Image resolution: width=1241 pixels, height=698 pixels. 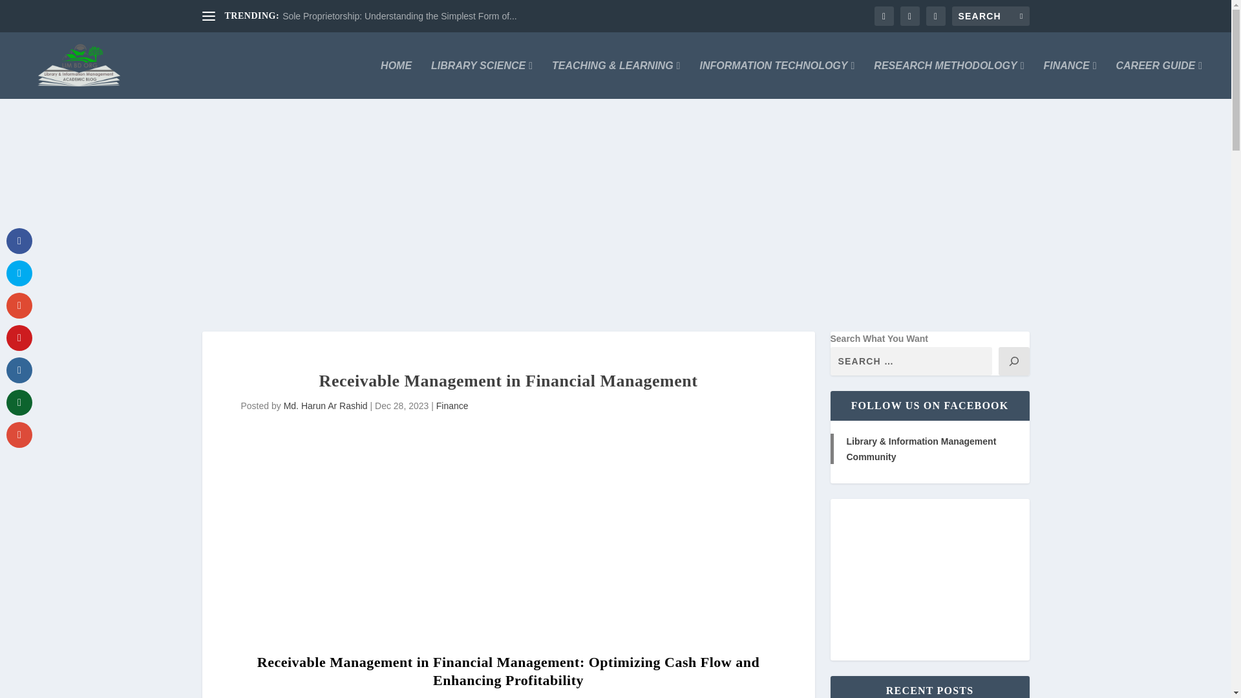 I want to click on Sole Proprietorship: Understanding the Simplest Form of..., so click(x=399, y=16).